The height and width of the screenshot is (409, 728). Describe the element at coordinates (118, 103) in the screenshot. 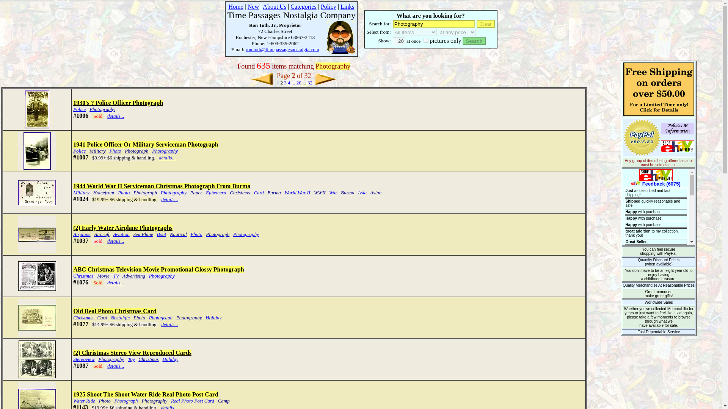

I see `1930's ? Police Officer Photograph` at that location.